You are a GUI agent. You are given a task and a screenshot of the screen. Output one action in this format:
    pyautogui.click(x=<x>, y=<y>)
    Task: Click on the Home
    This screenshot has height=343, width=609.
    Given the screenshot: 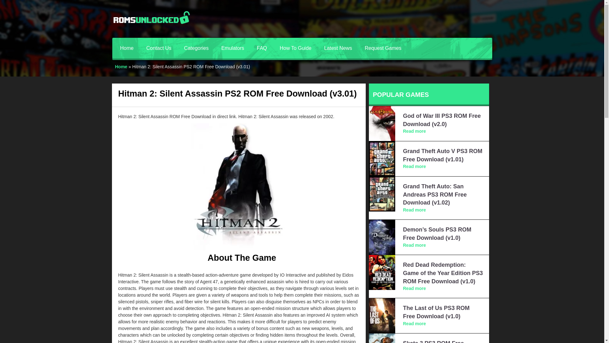 What is the action you would take?
    pyautogui.click(x=127, y=48)
    